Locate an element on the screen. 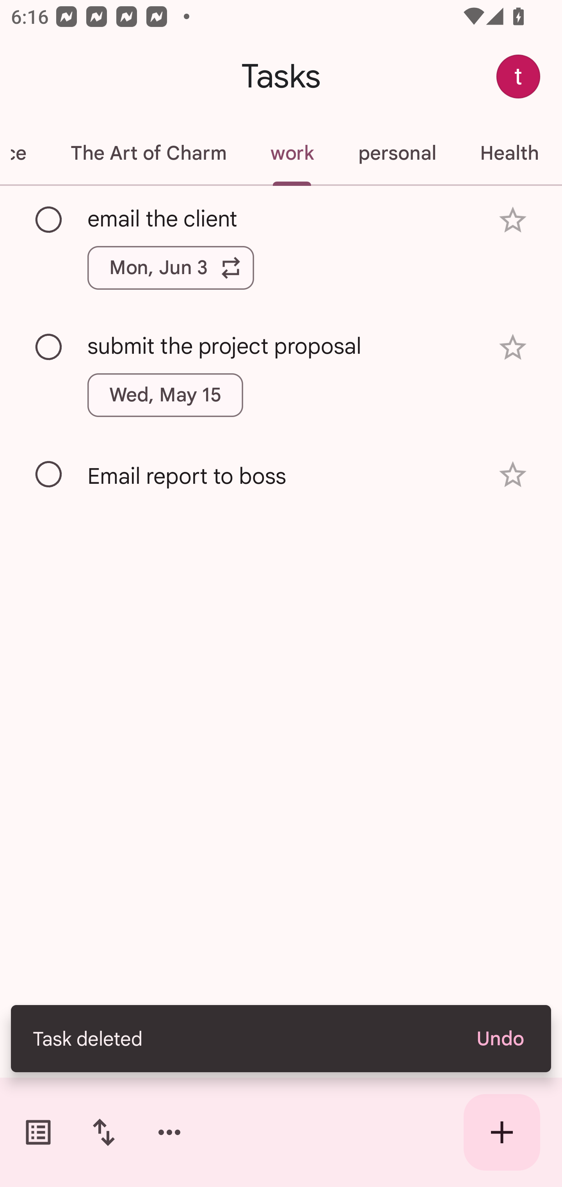 The height and width of the screenshot is (1187, 562). The Art of Charm is located at coordinates (148, 153).